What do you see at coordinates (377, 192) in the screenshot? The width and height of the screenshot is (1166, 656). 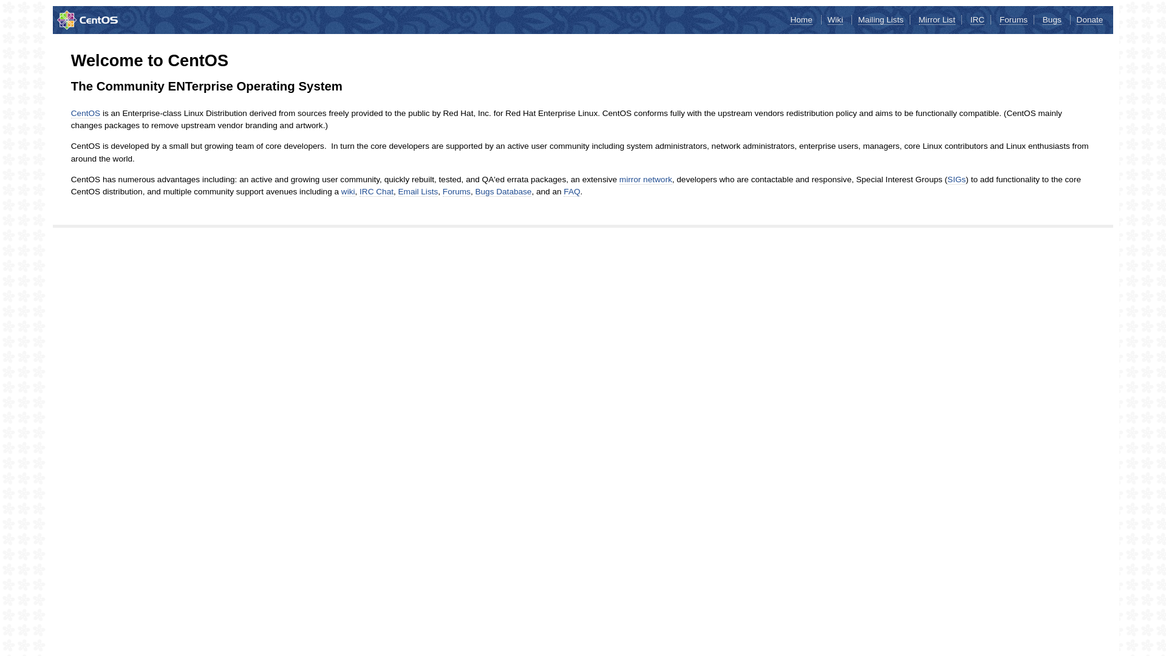 I see `IRC Chat` at bounding box center [377, 192].